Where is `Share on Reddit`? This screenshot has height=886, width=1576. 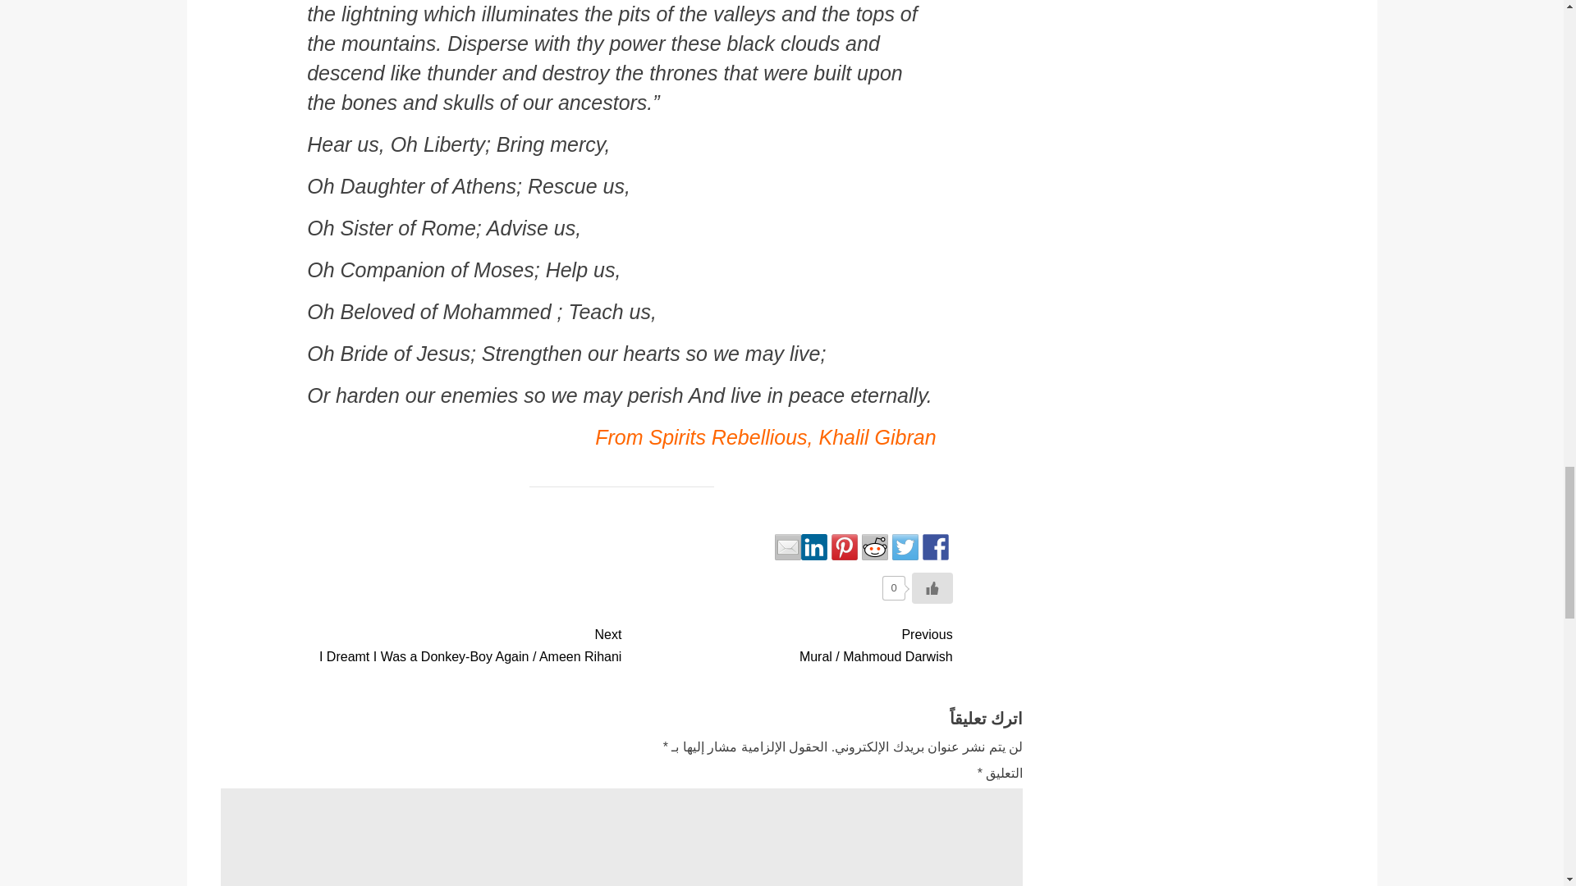 Share on Reddit is located at coordinates (875, 546).